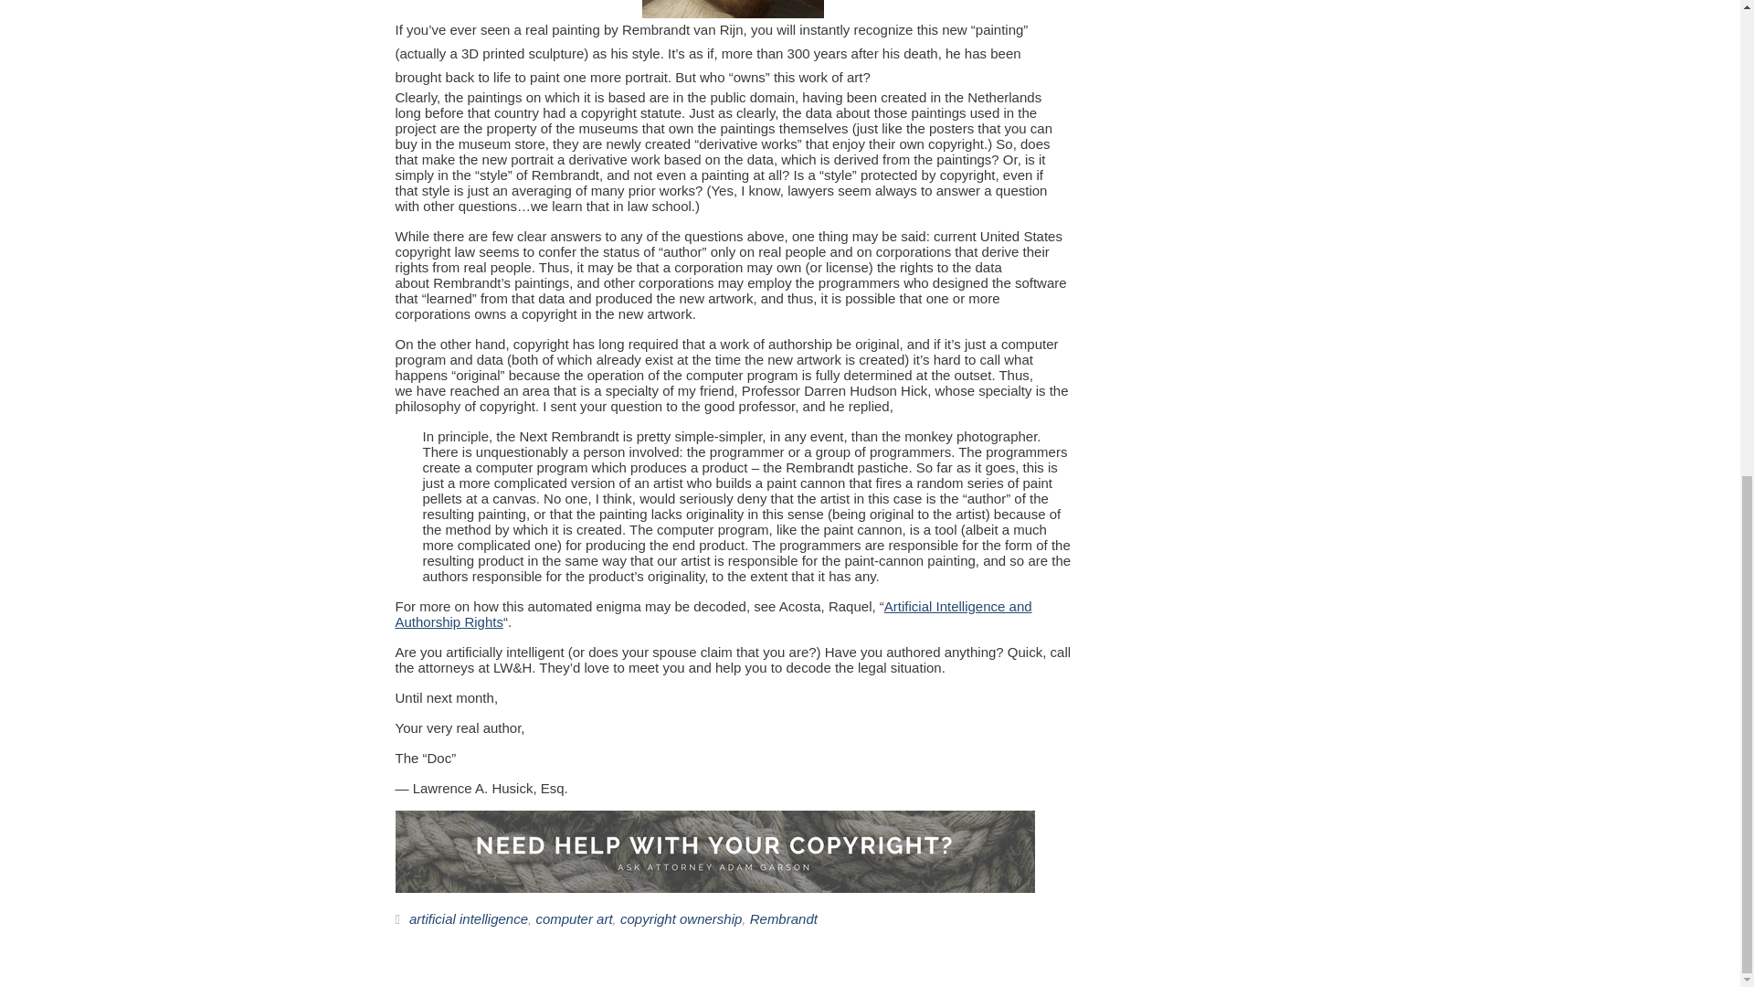 The width and height of the screenshot is (1754, 987). Describe the element at coordinates (682, 919) in the screenshot. I see `copyright ownership` at that location.